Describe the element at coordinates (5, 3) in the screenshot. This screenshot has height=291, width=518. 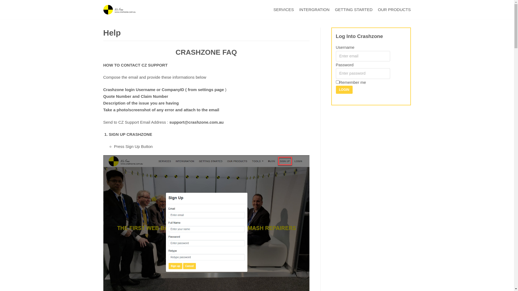
I see `Skip to content` at that location.